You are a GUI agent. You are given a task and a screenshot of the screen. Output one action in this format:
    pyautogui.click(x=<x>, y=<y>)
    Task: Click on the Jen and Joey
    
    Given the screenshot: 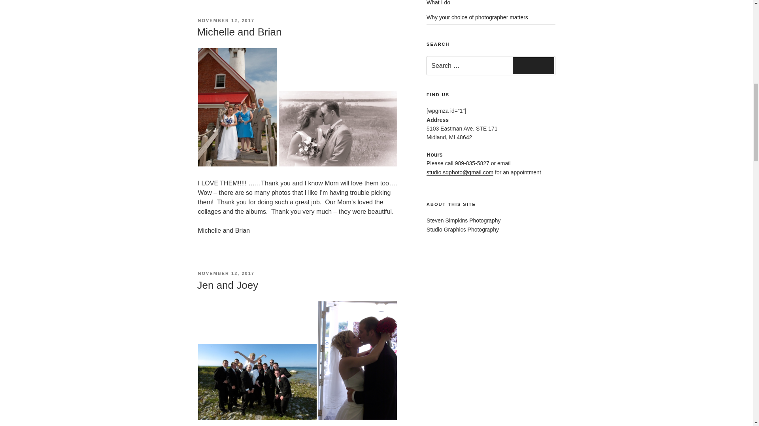 What is the action you would take?
    pyautogui.click(x=227, y=285)
    